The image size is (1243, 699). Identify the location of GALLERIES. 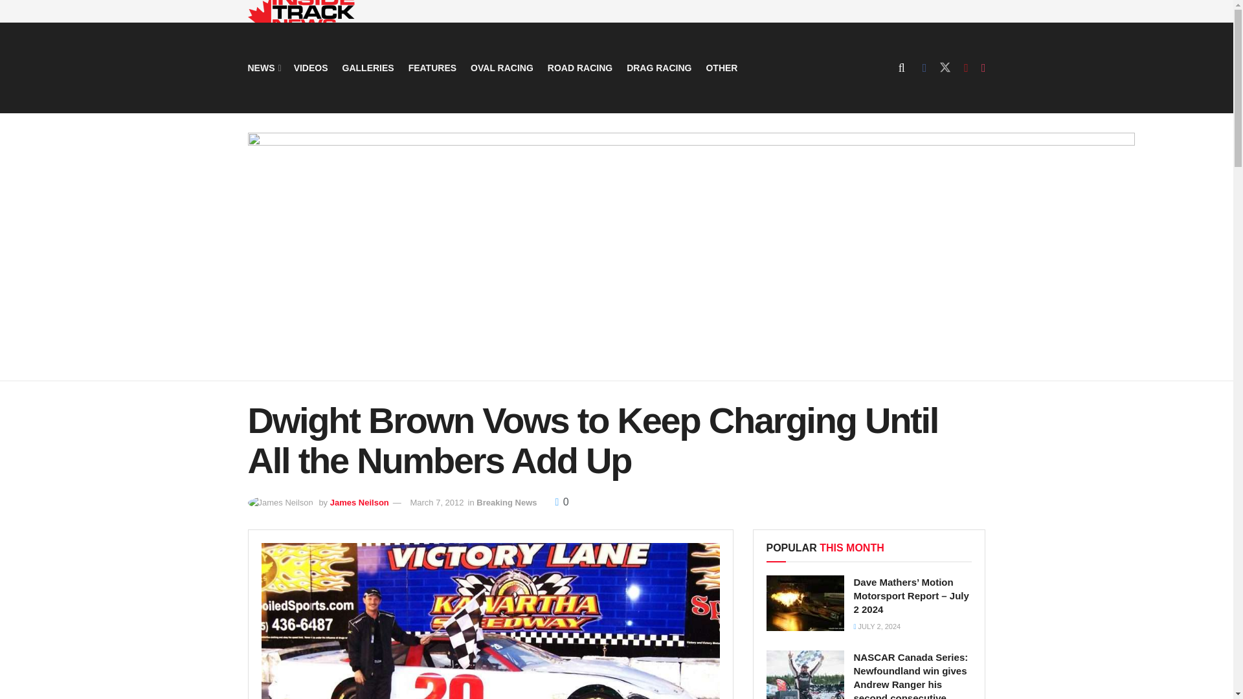
(368, 67).